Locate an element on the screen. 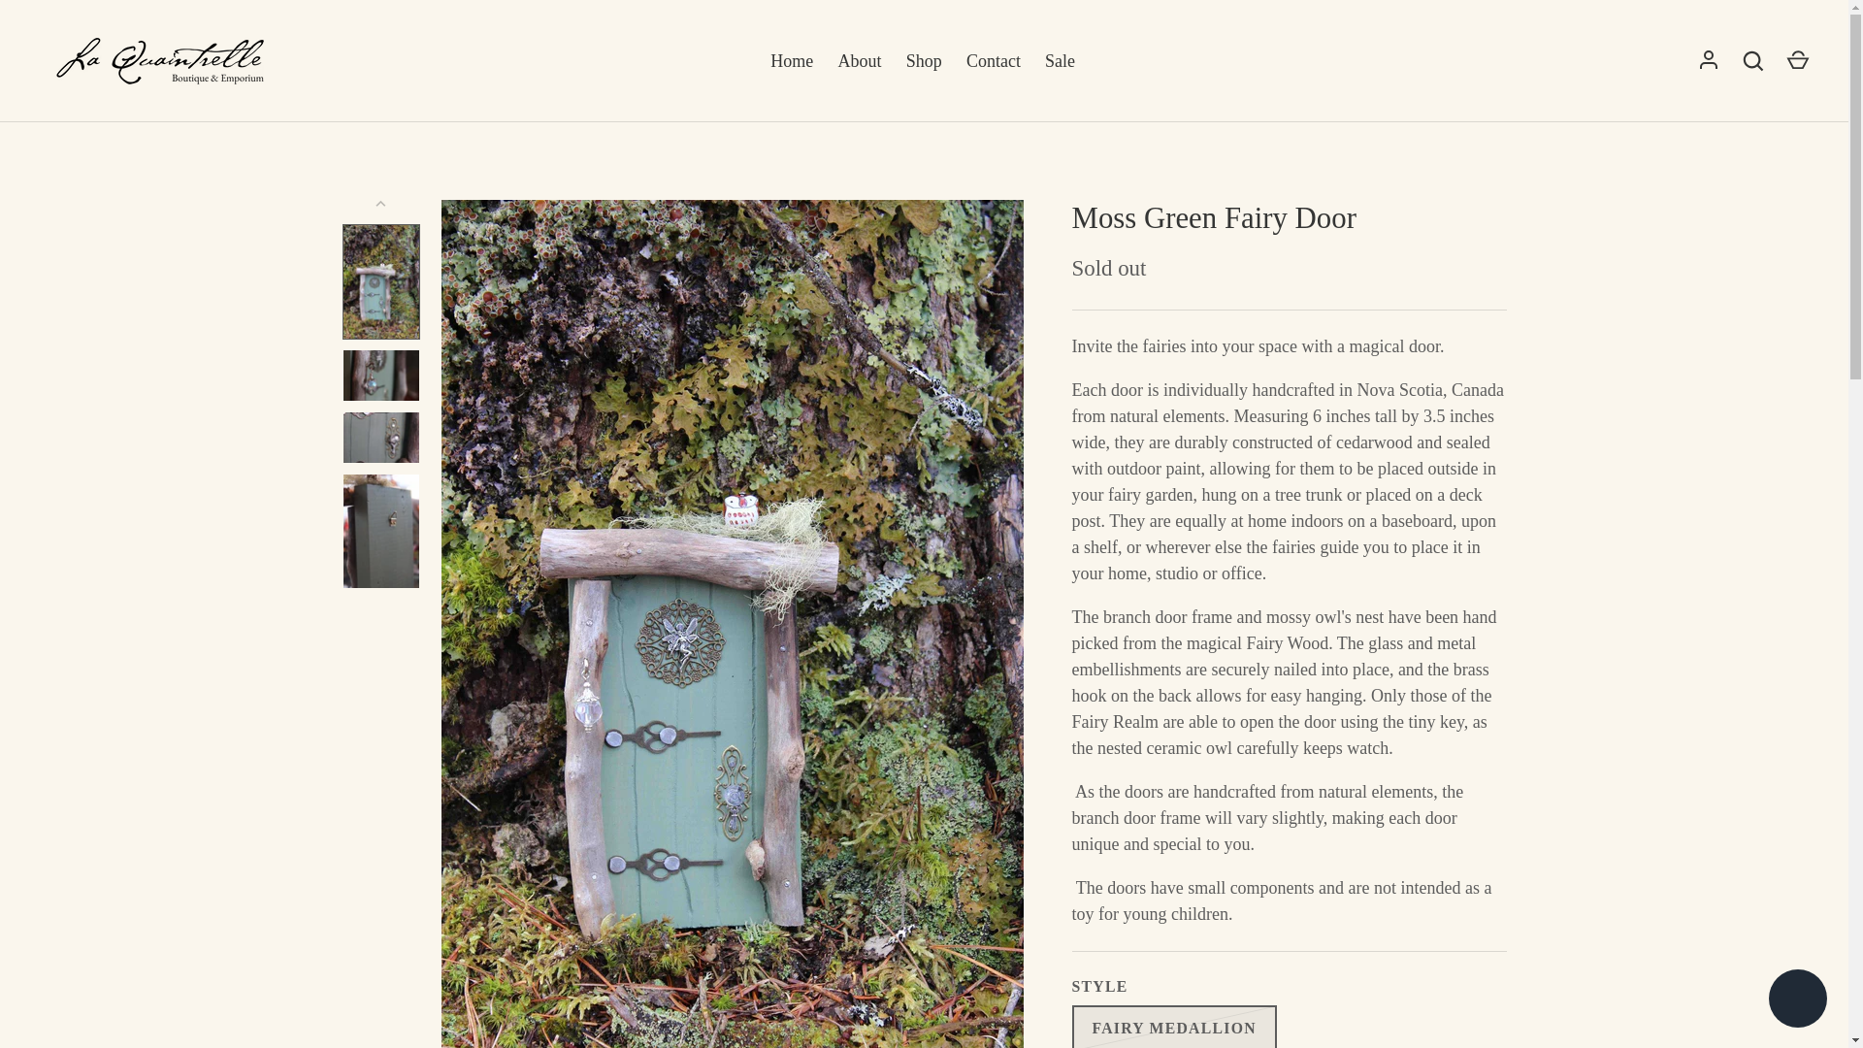 This screenshot has height=1048, width=1863. Sale is located at coordinates (1059, 60).